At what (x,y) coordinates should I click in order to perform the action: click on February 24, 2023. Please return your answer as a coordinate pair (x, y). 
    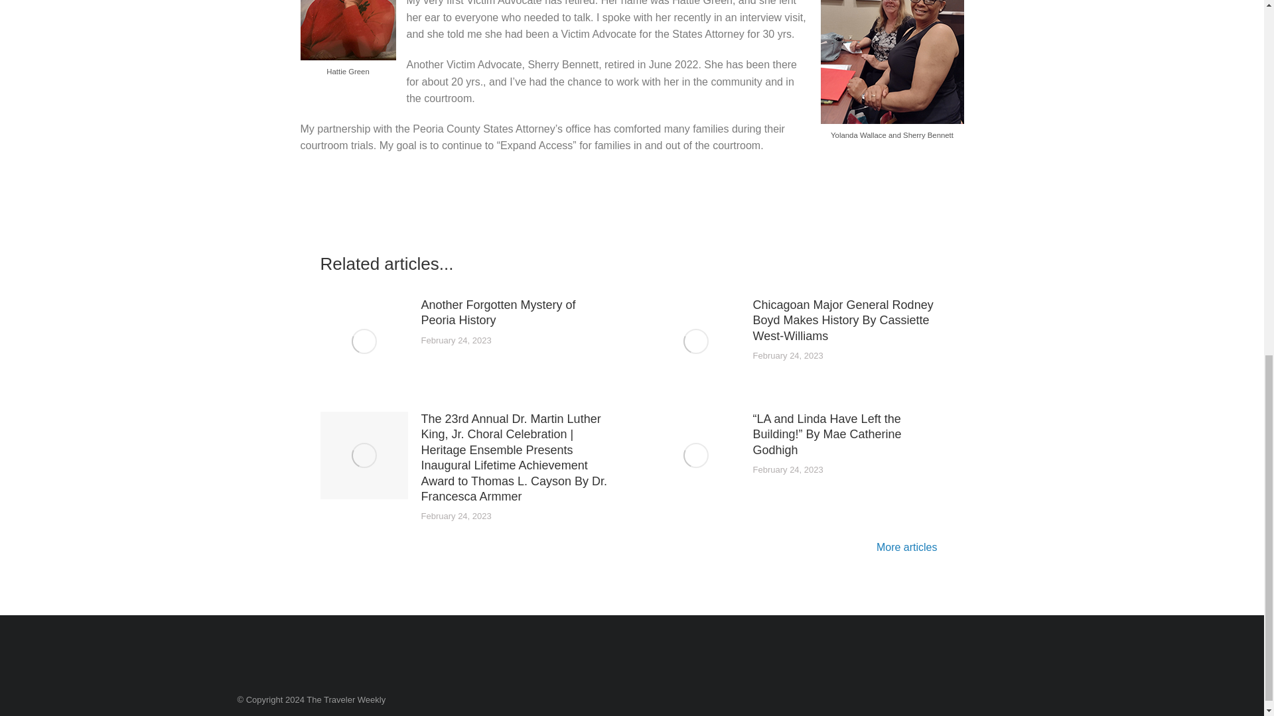
    Looking at the image, I should click on (455, 517).